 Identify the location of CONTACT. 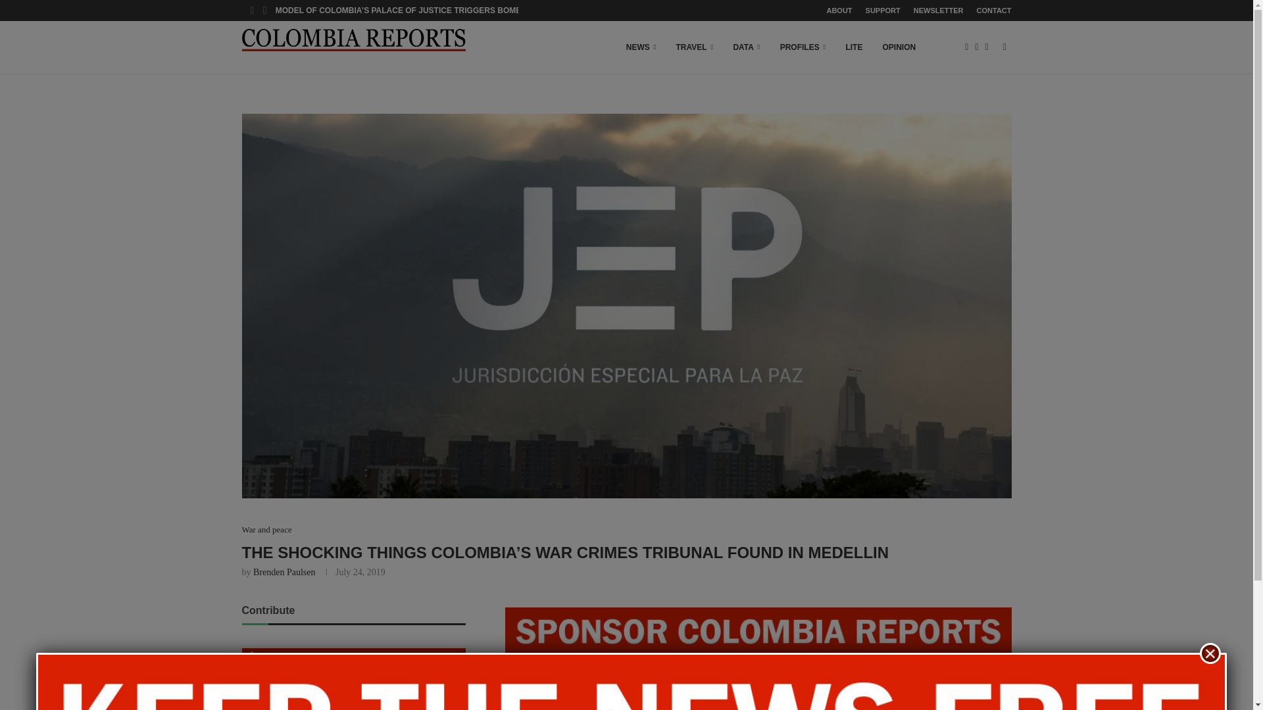
(993, 11).